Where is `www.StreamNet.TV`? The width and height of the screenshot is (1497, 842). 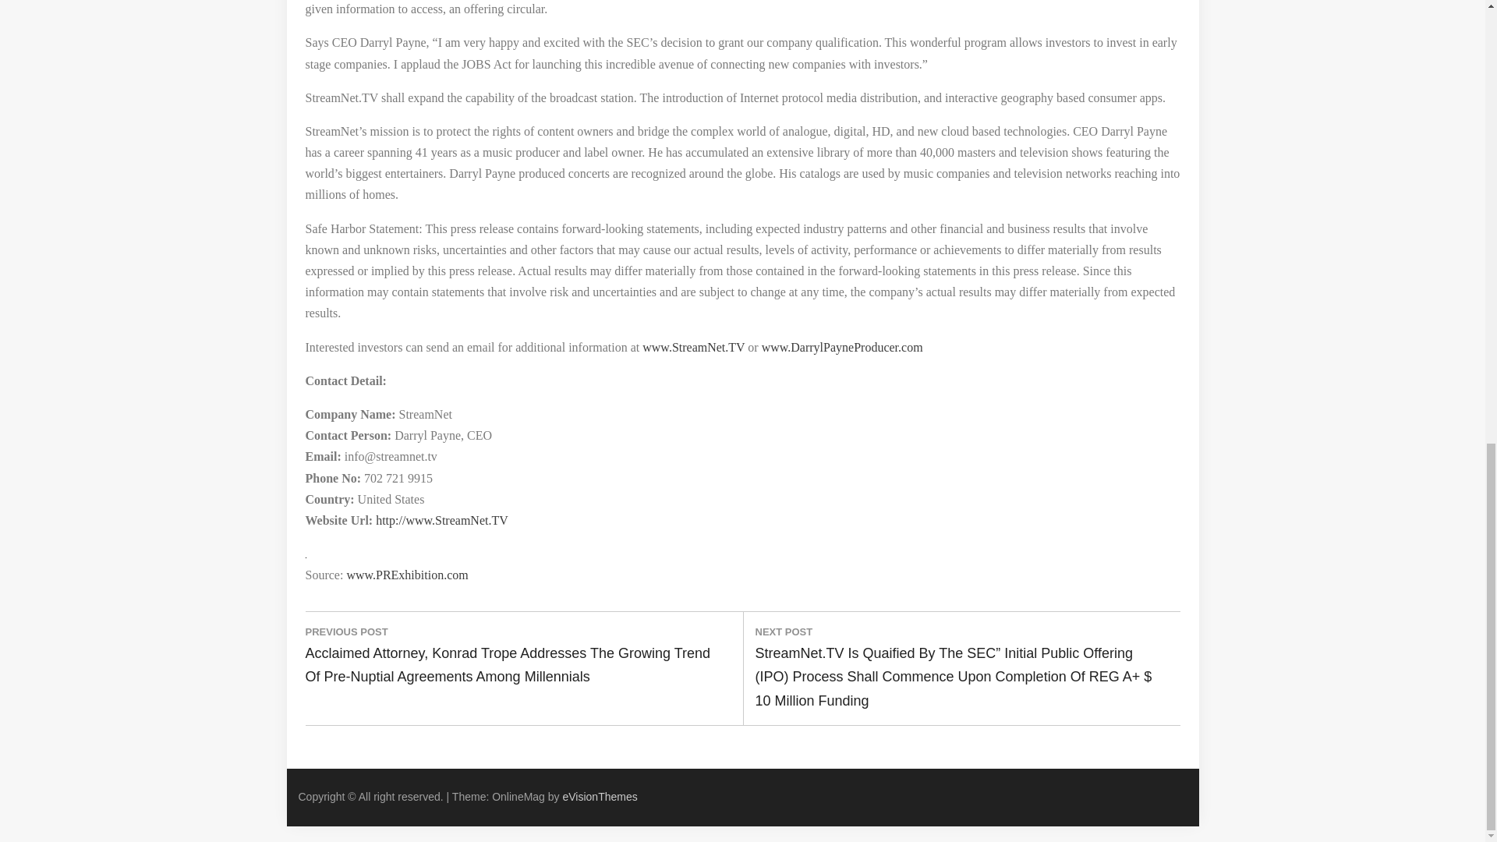 www.StreamNet.TV is located at coordinates (692, 347).